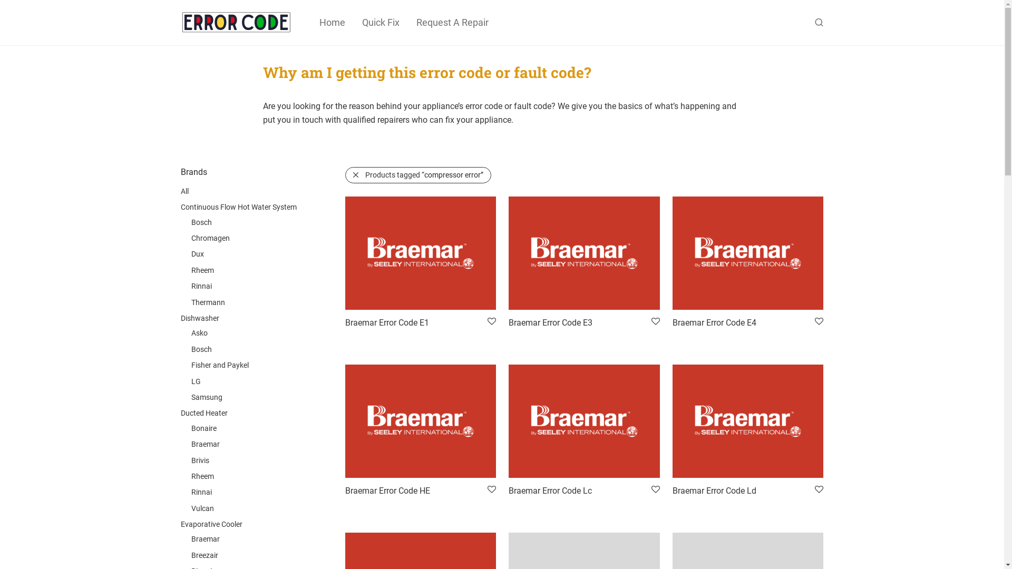 The width and height of the screenshot is (1012, 569). I want to click on Rheem, so click(202, 270).